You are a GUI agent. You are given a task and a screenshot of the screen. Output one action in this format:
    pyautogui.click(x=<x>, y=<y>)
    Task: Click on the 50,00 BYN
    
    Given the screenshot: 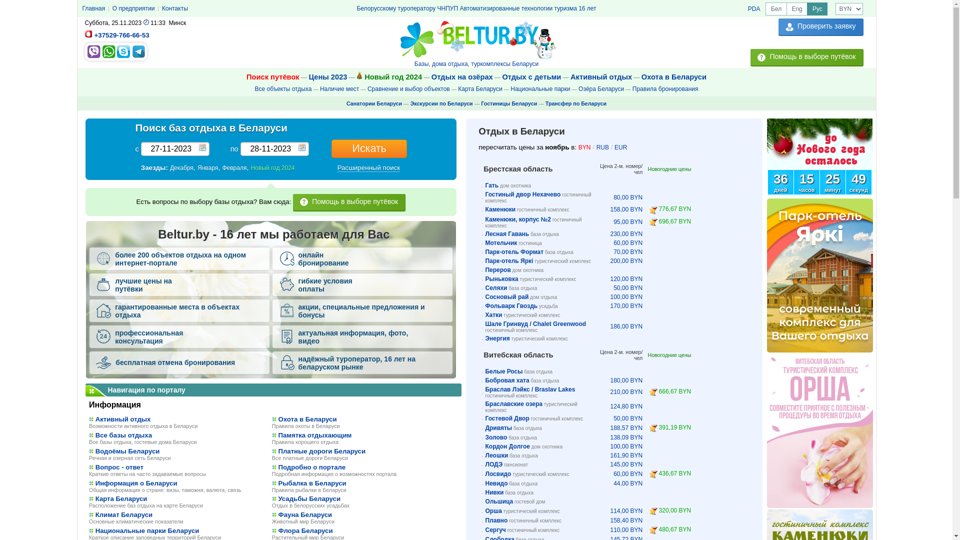 What is the action you would take?
    pyautogui.click(x=628, y=418)
    